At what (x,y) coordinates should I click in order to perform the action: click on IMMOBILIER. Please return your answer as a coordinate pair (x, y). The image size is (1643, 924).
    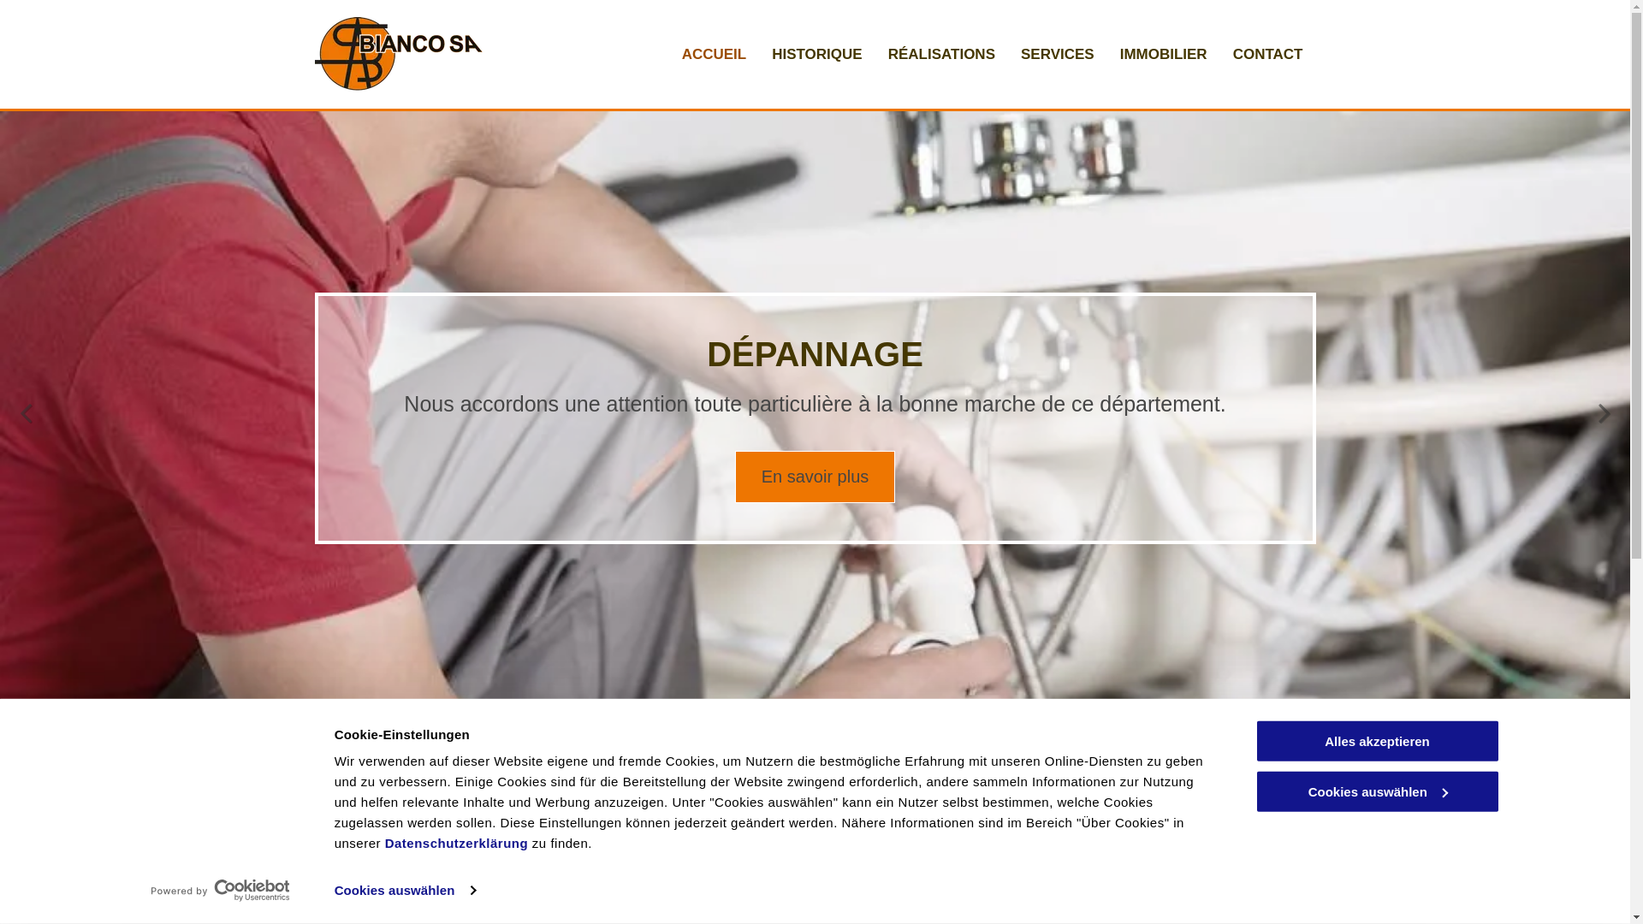
    Looking at the image, I should click on (1164, 55).